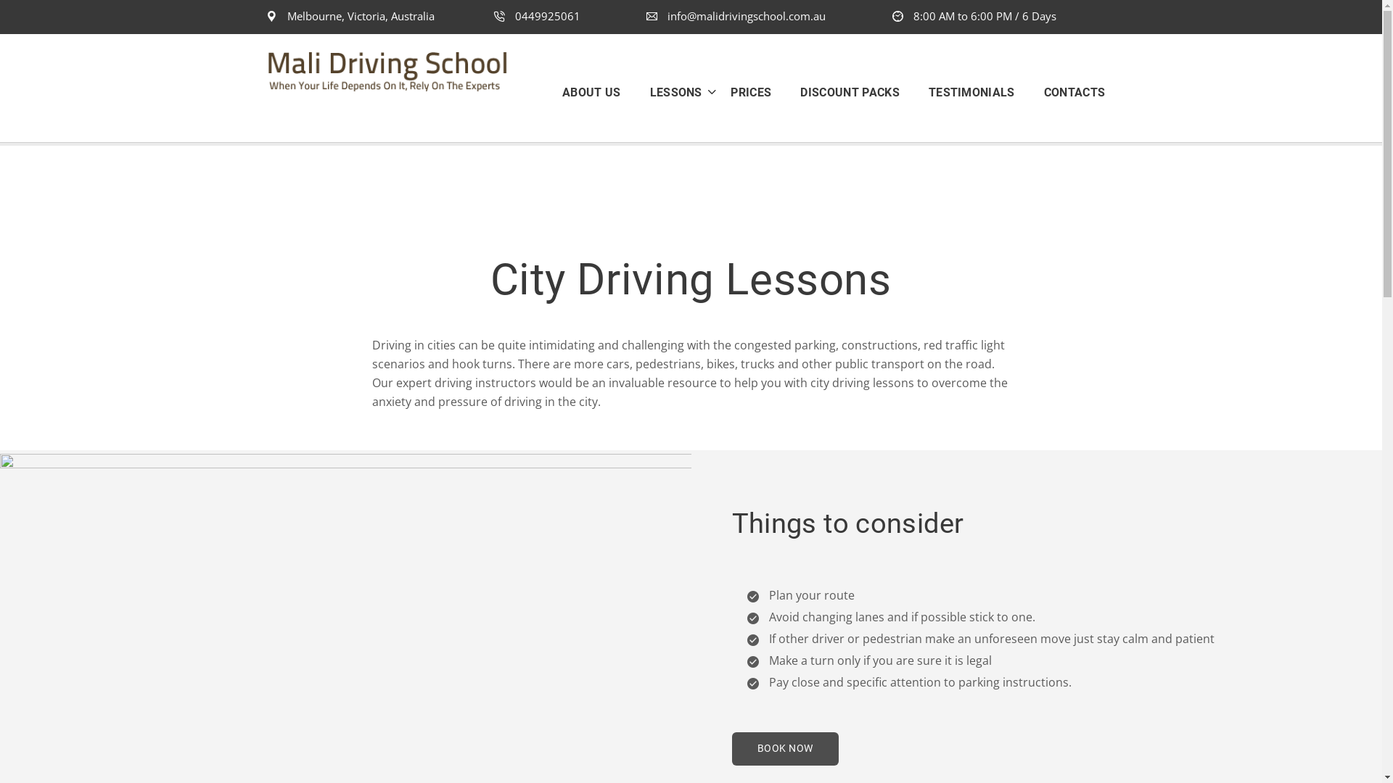 Image resolution: width=1393 pixels, height=783 pixels. Describe the element at coordinates (537, 16) in the screenshot. I see `0449925061` at that location.